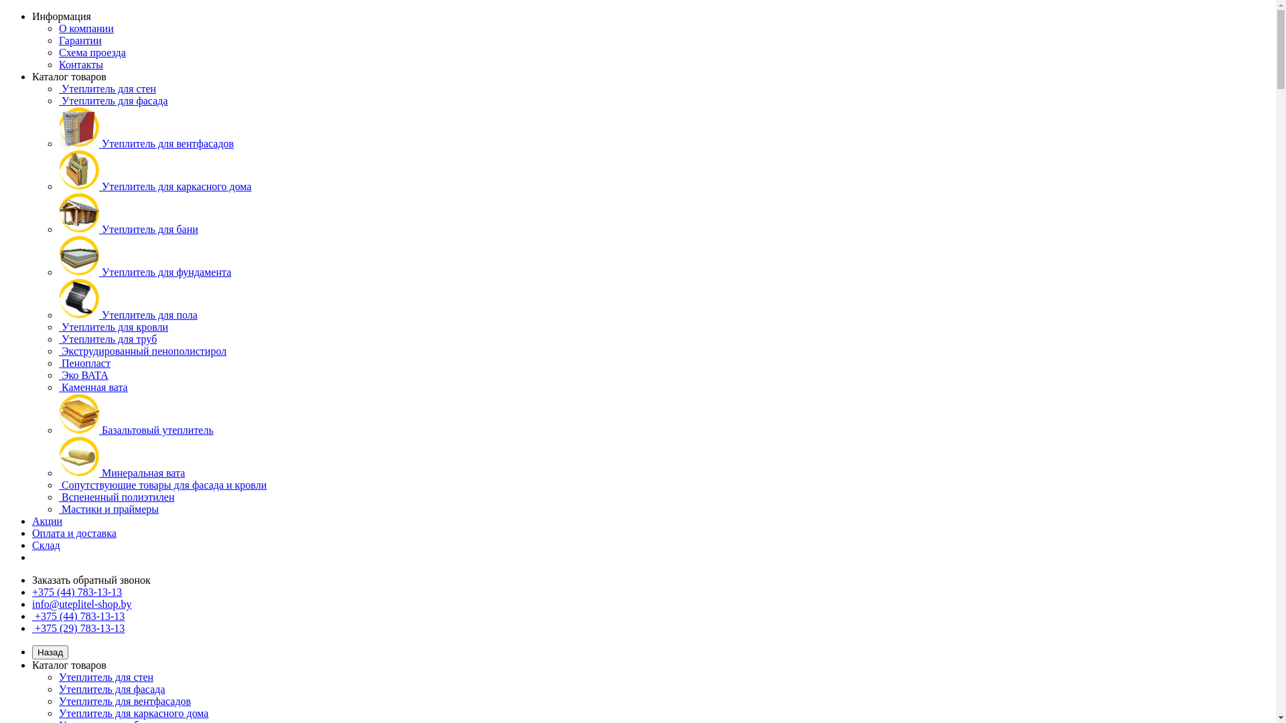  I want to click on +375 (44) 783-13-13, so click(77, 592).